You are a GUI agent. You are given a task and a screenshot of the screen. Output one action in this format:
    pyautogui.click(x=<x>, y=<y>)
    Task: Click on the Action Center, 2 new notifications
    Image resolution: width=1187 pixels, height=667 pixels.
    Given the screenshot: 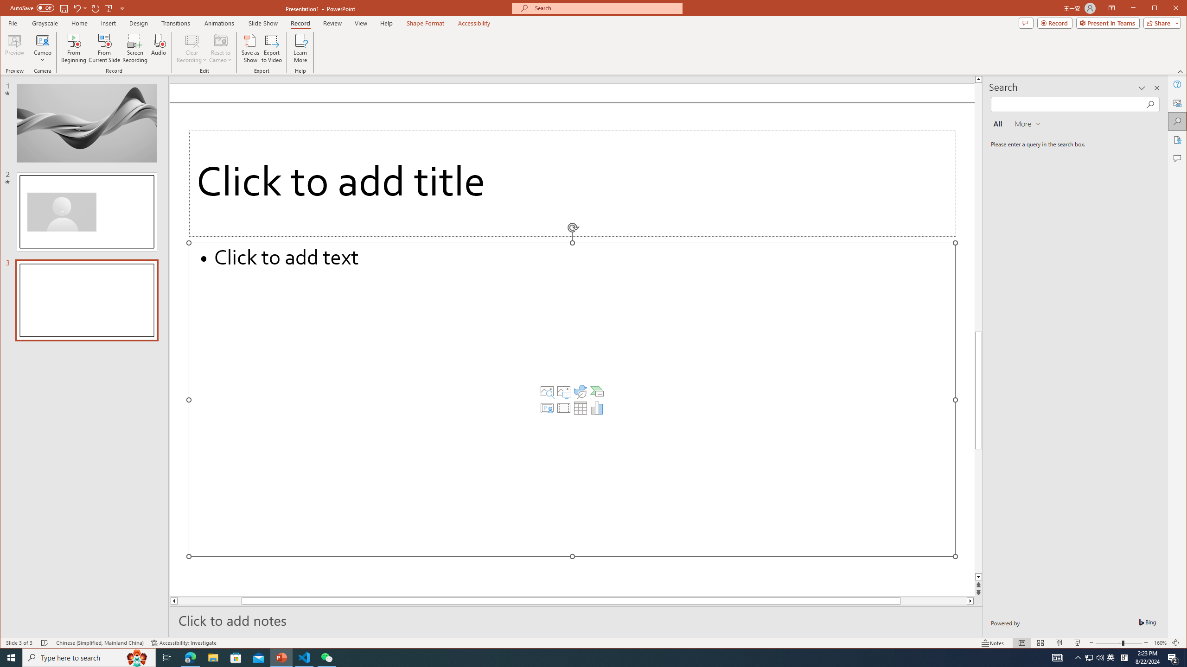 What is the action you would take?
    pyautogui.click(x=1173, y=658)
    